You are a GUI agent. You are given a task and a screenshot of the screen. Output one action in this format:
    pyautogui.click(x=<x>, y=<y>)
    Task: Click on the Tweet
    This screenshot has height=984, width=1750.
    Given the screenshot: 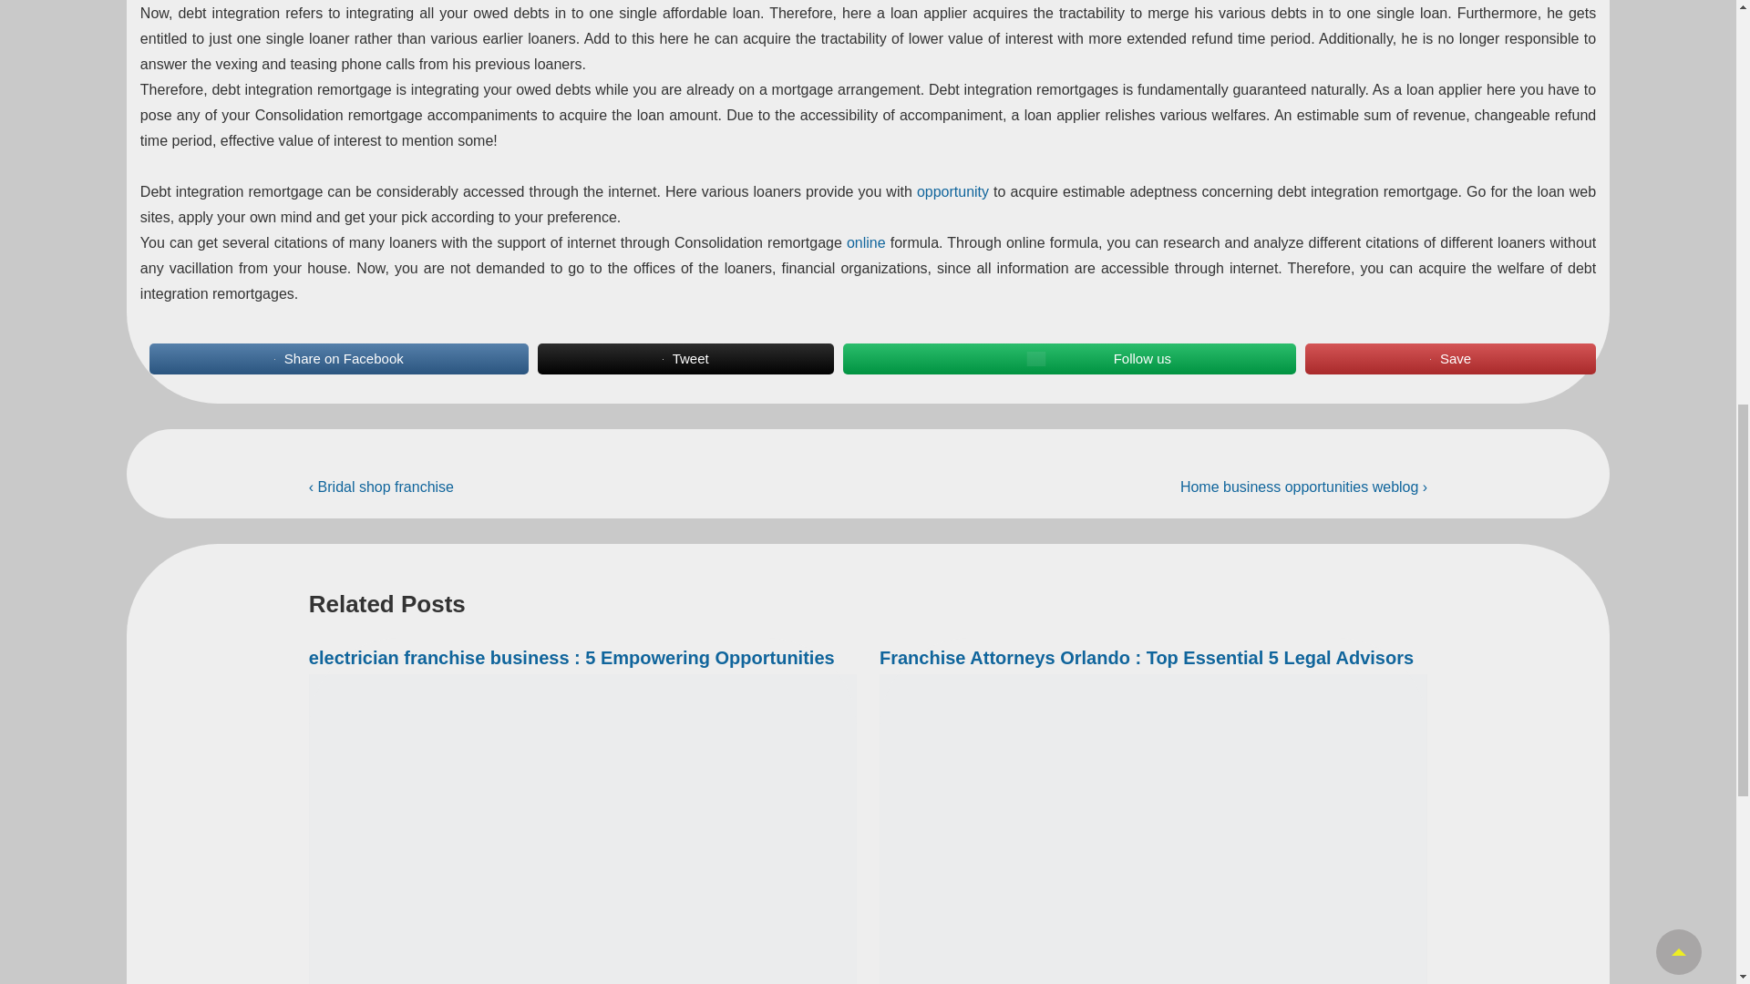 What is the action you would take?
    pyautogui.click(x=685, y=358)
    